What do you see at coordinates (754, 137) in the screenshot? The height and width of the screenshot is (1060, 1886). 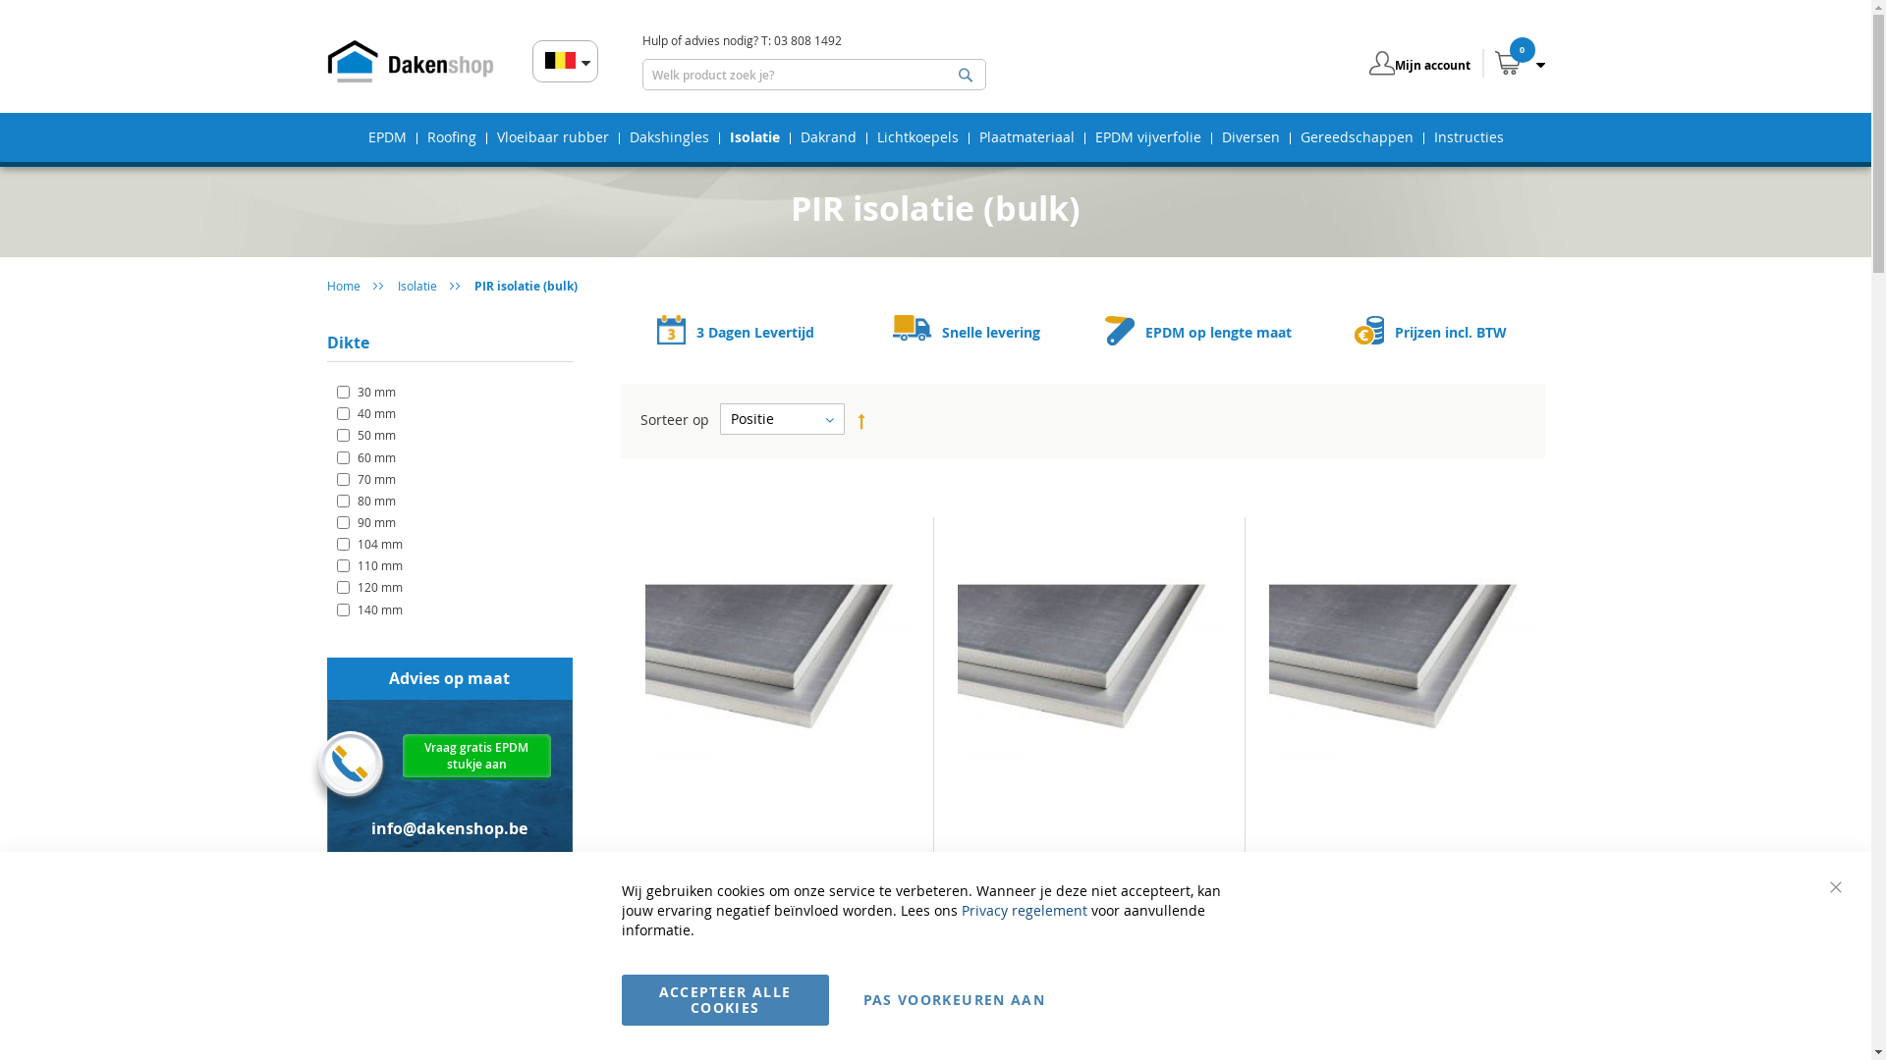 I see `Isolatie` at bounding box center [754, 137].